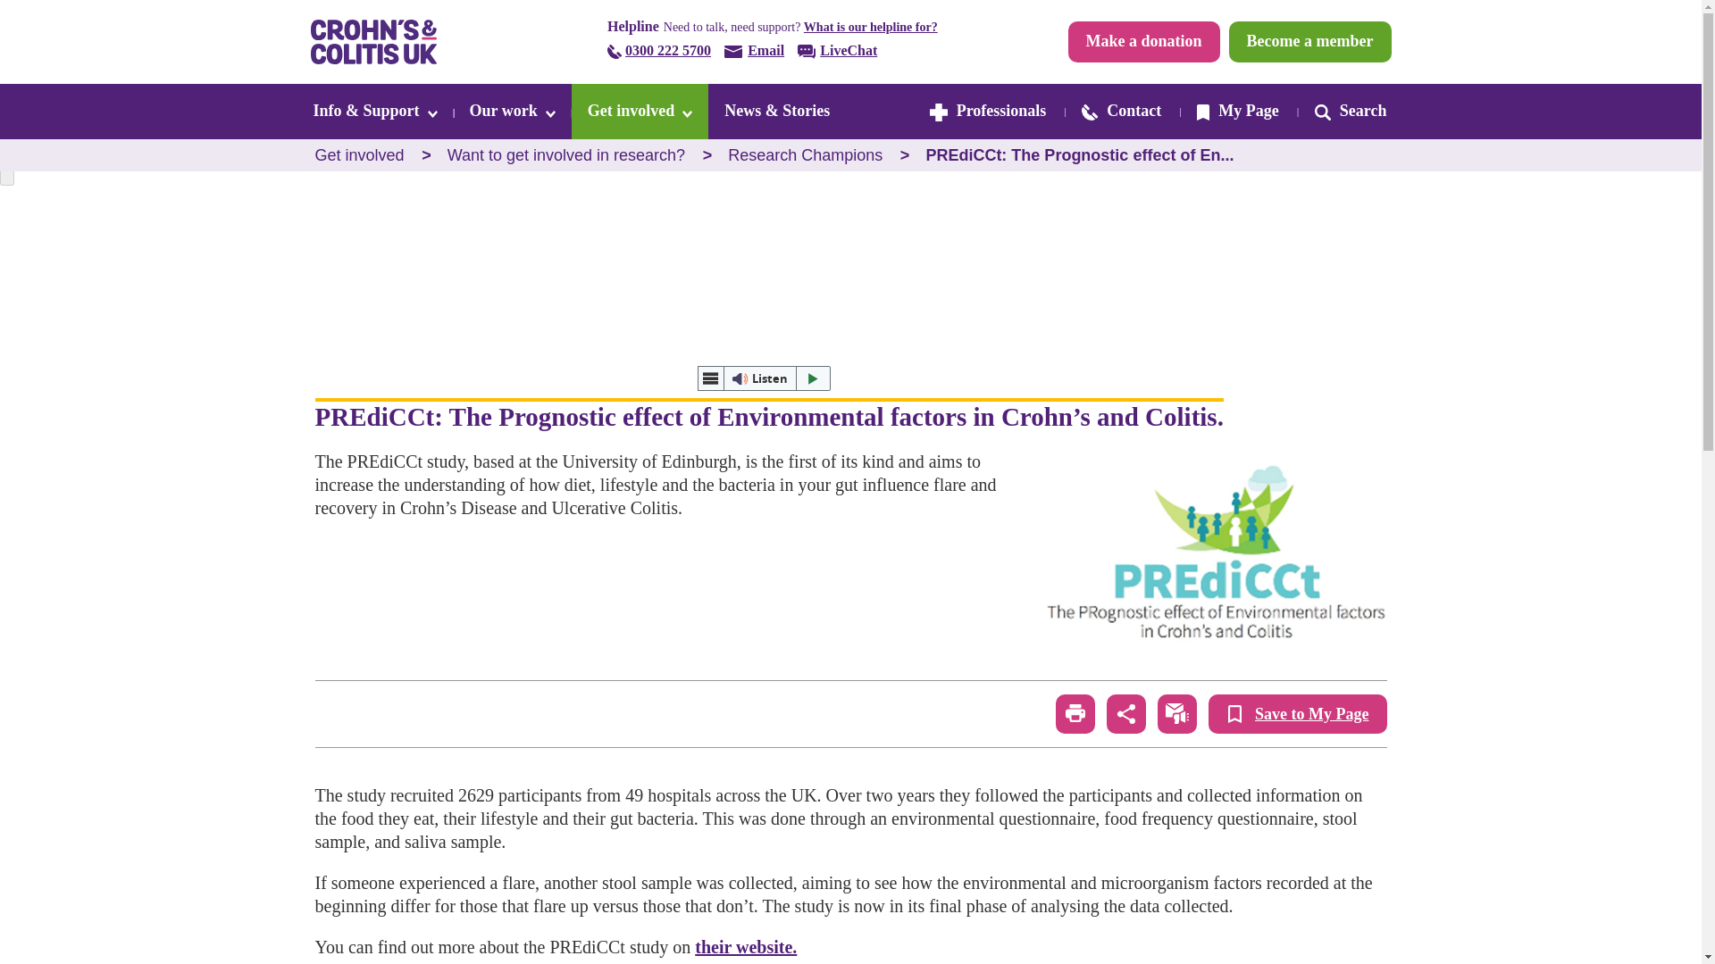  I want to click on Share, so click(1125, 713).